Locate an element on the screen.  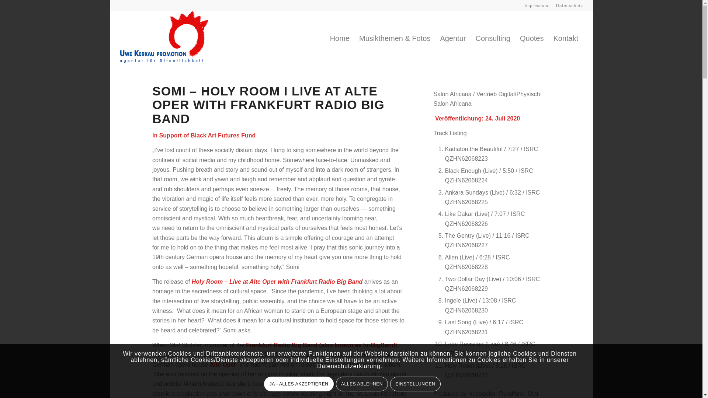
ALLES ABLEHNEN is located at coordinates (362, 384).